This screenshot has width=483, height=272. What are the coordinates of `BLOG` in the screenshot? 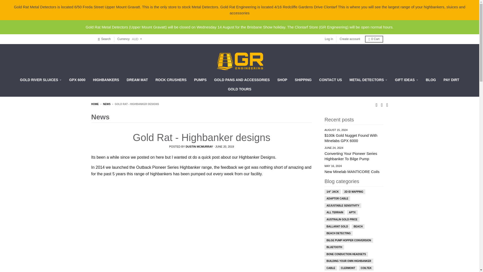 It's located at (431, 80).